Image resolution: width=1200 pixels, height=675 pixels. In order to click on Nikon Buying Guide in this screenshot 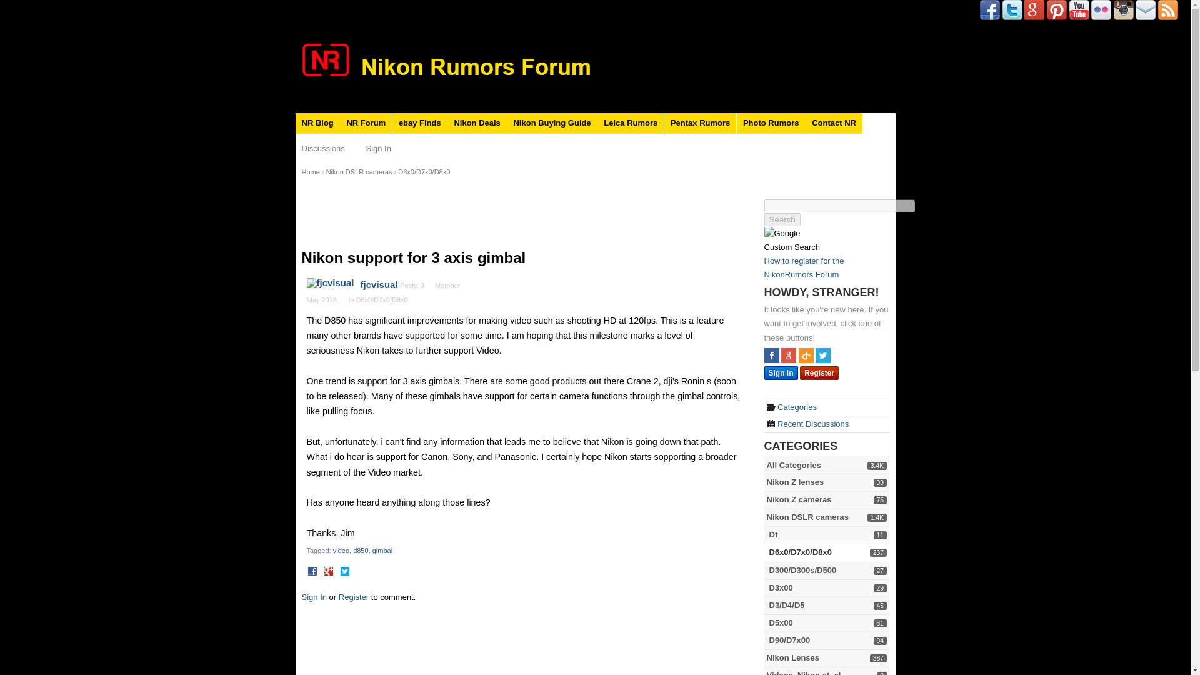, I will do `click(551, 122)`.